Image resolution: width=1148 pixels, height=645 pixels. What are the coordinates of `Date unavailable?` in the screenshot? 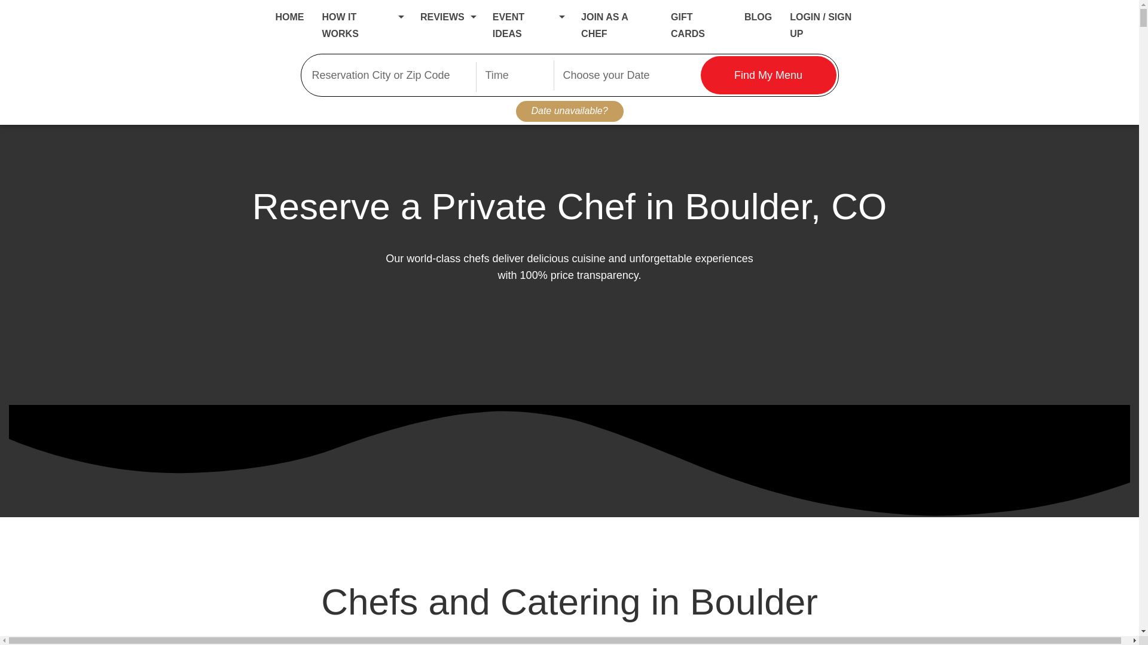 It's located at (569, 111).